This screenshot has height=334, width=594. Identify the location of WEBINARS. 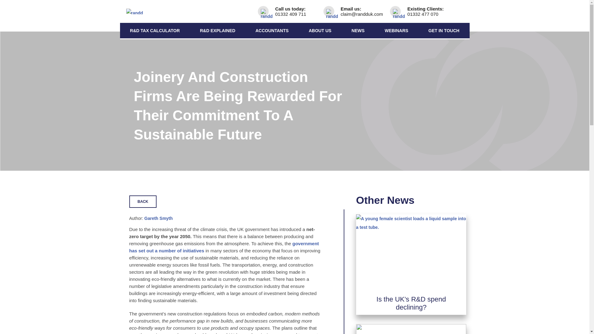
(396, 31).